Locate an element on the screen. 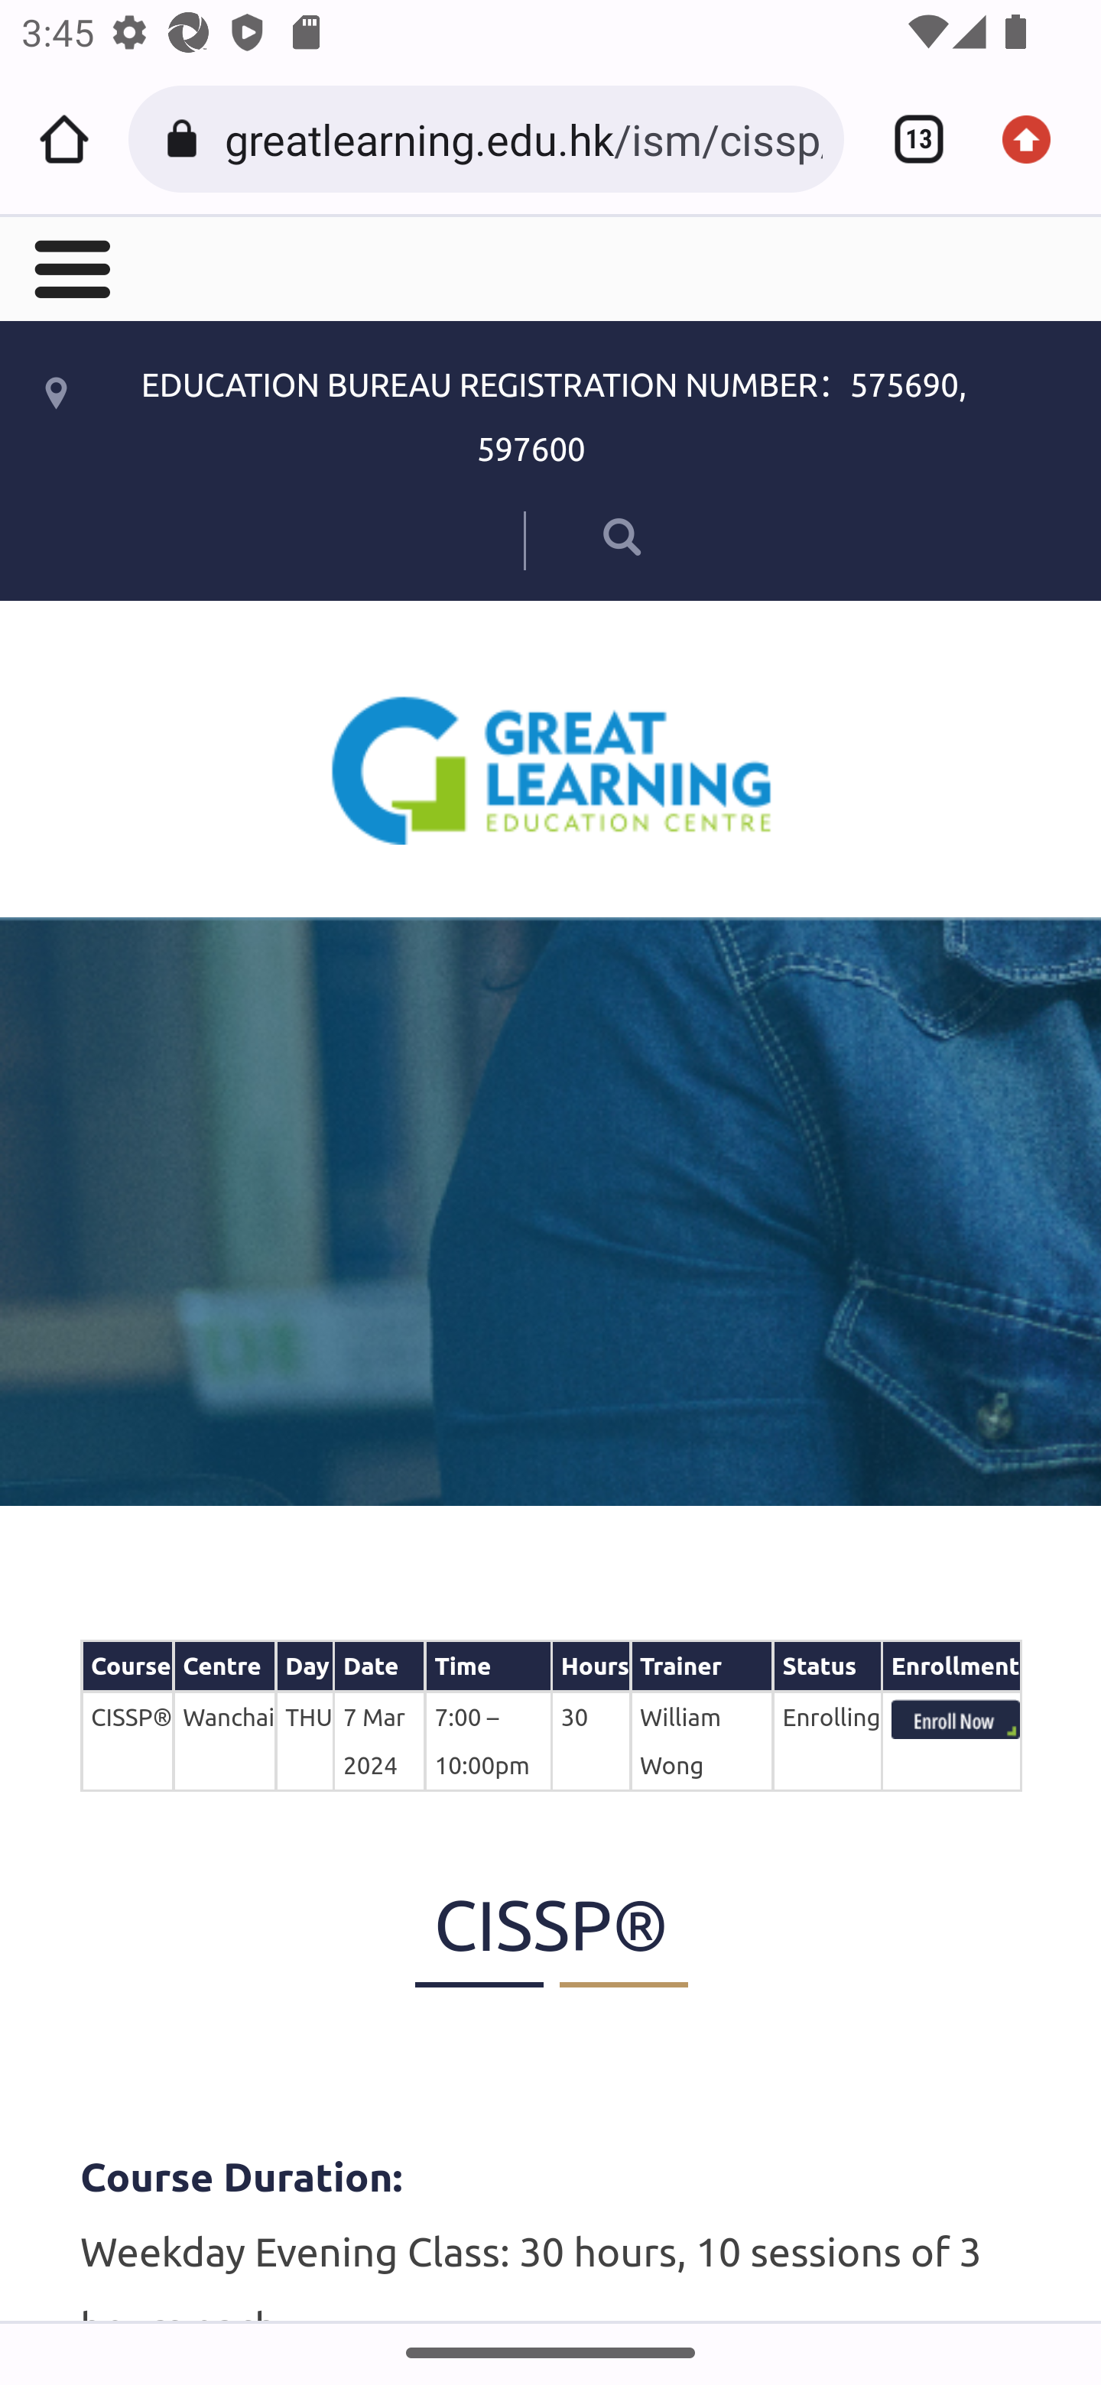 This screenshot has height=2385, width=1101. Connection is secure is located at coordinates (187, 139).